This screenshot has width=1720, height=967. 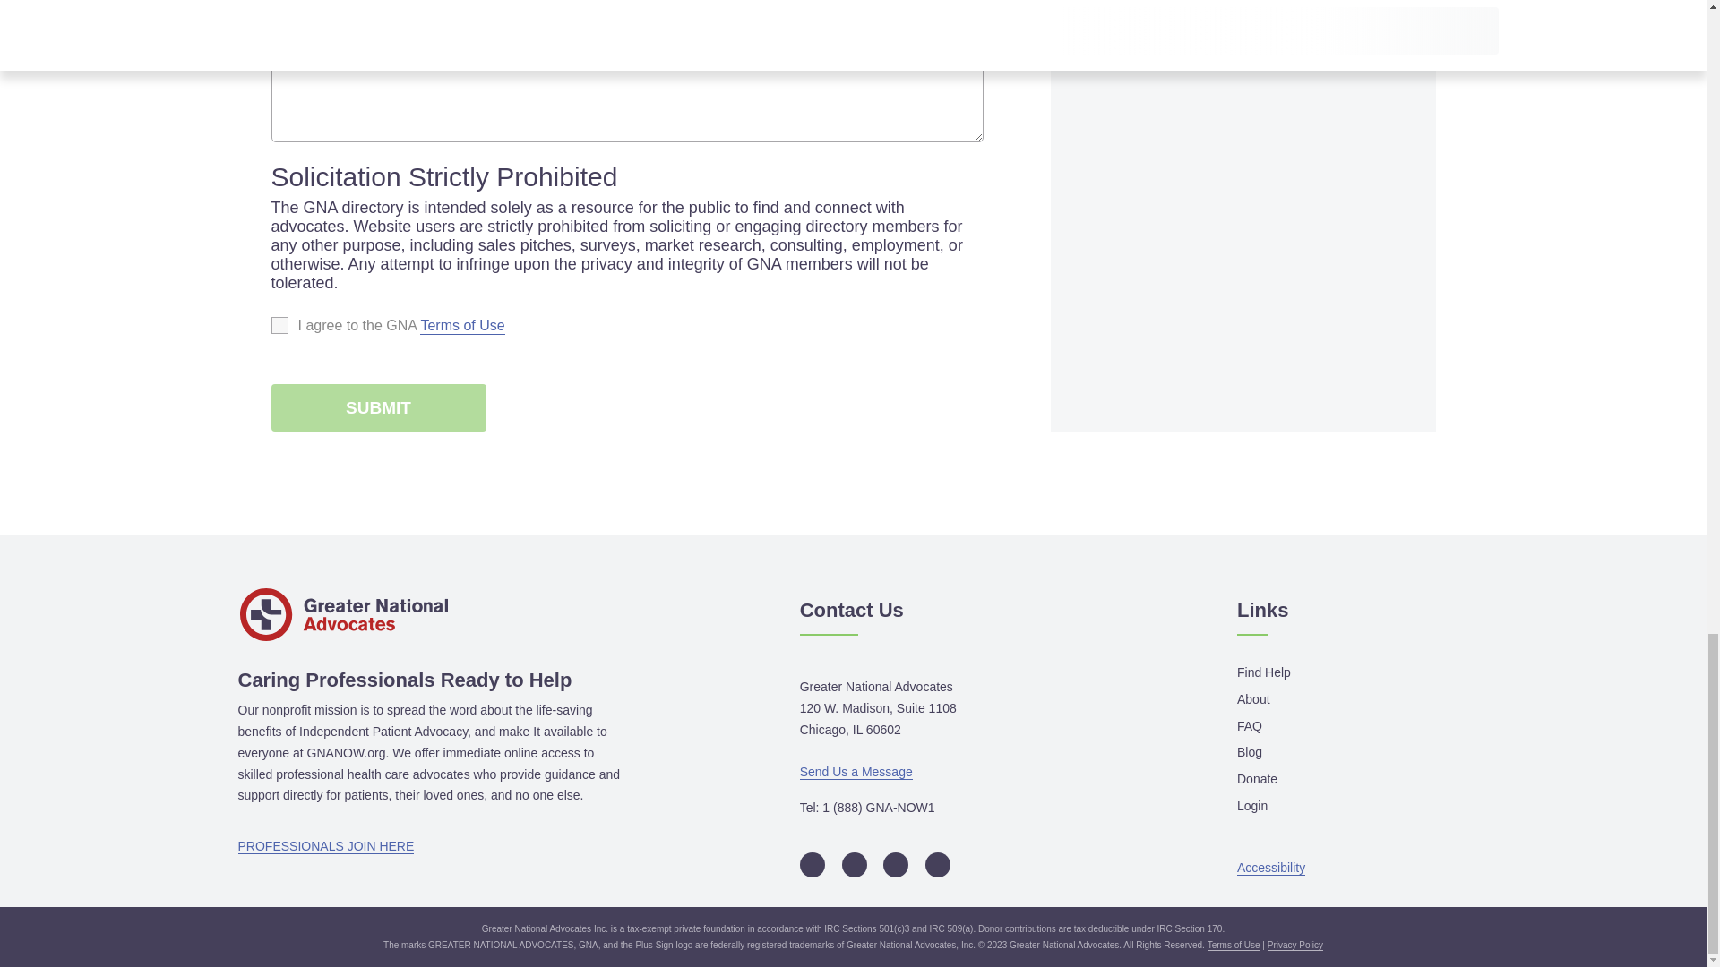 What do you see at coordinates (1252, 807) in the screenshot?
I see `Login` at bounding box center [1252, 807].